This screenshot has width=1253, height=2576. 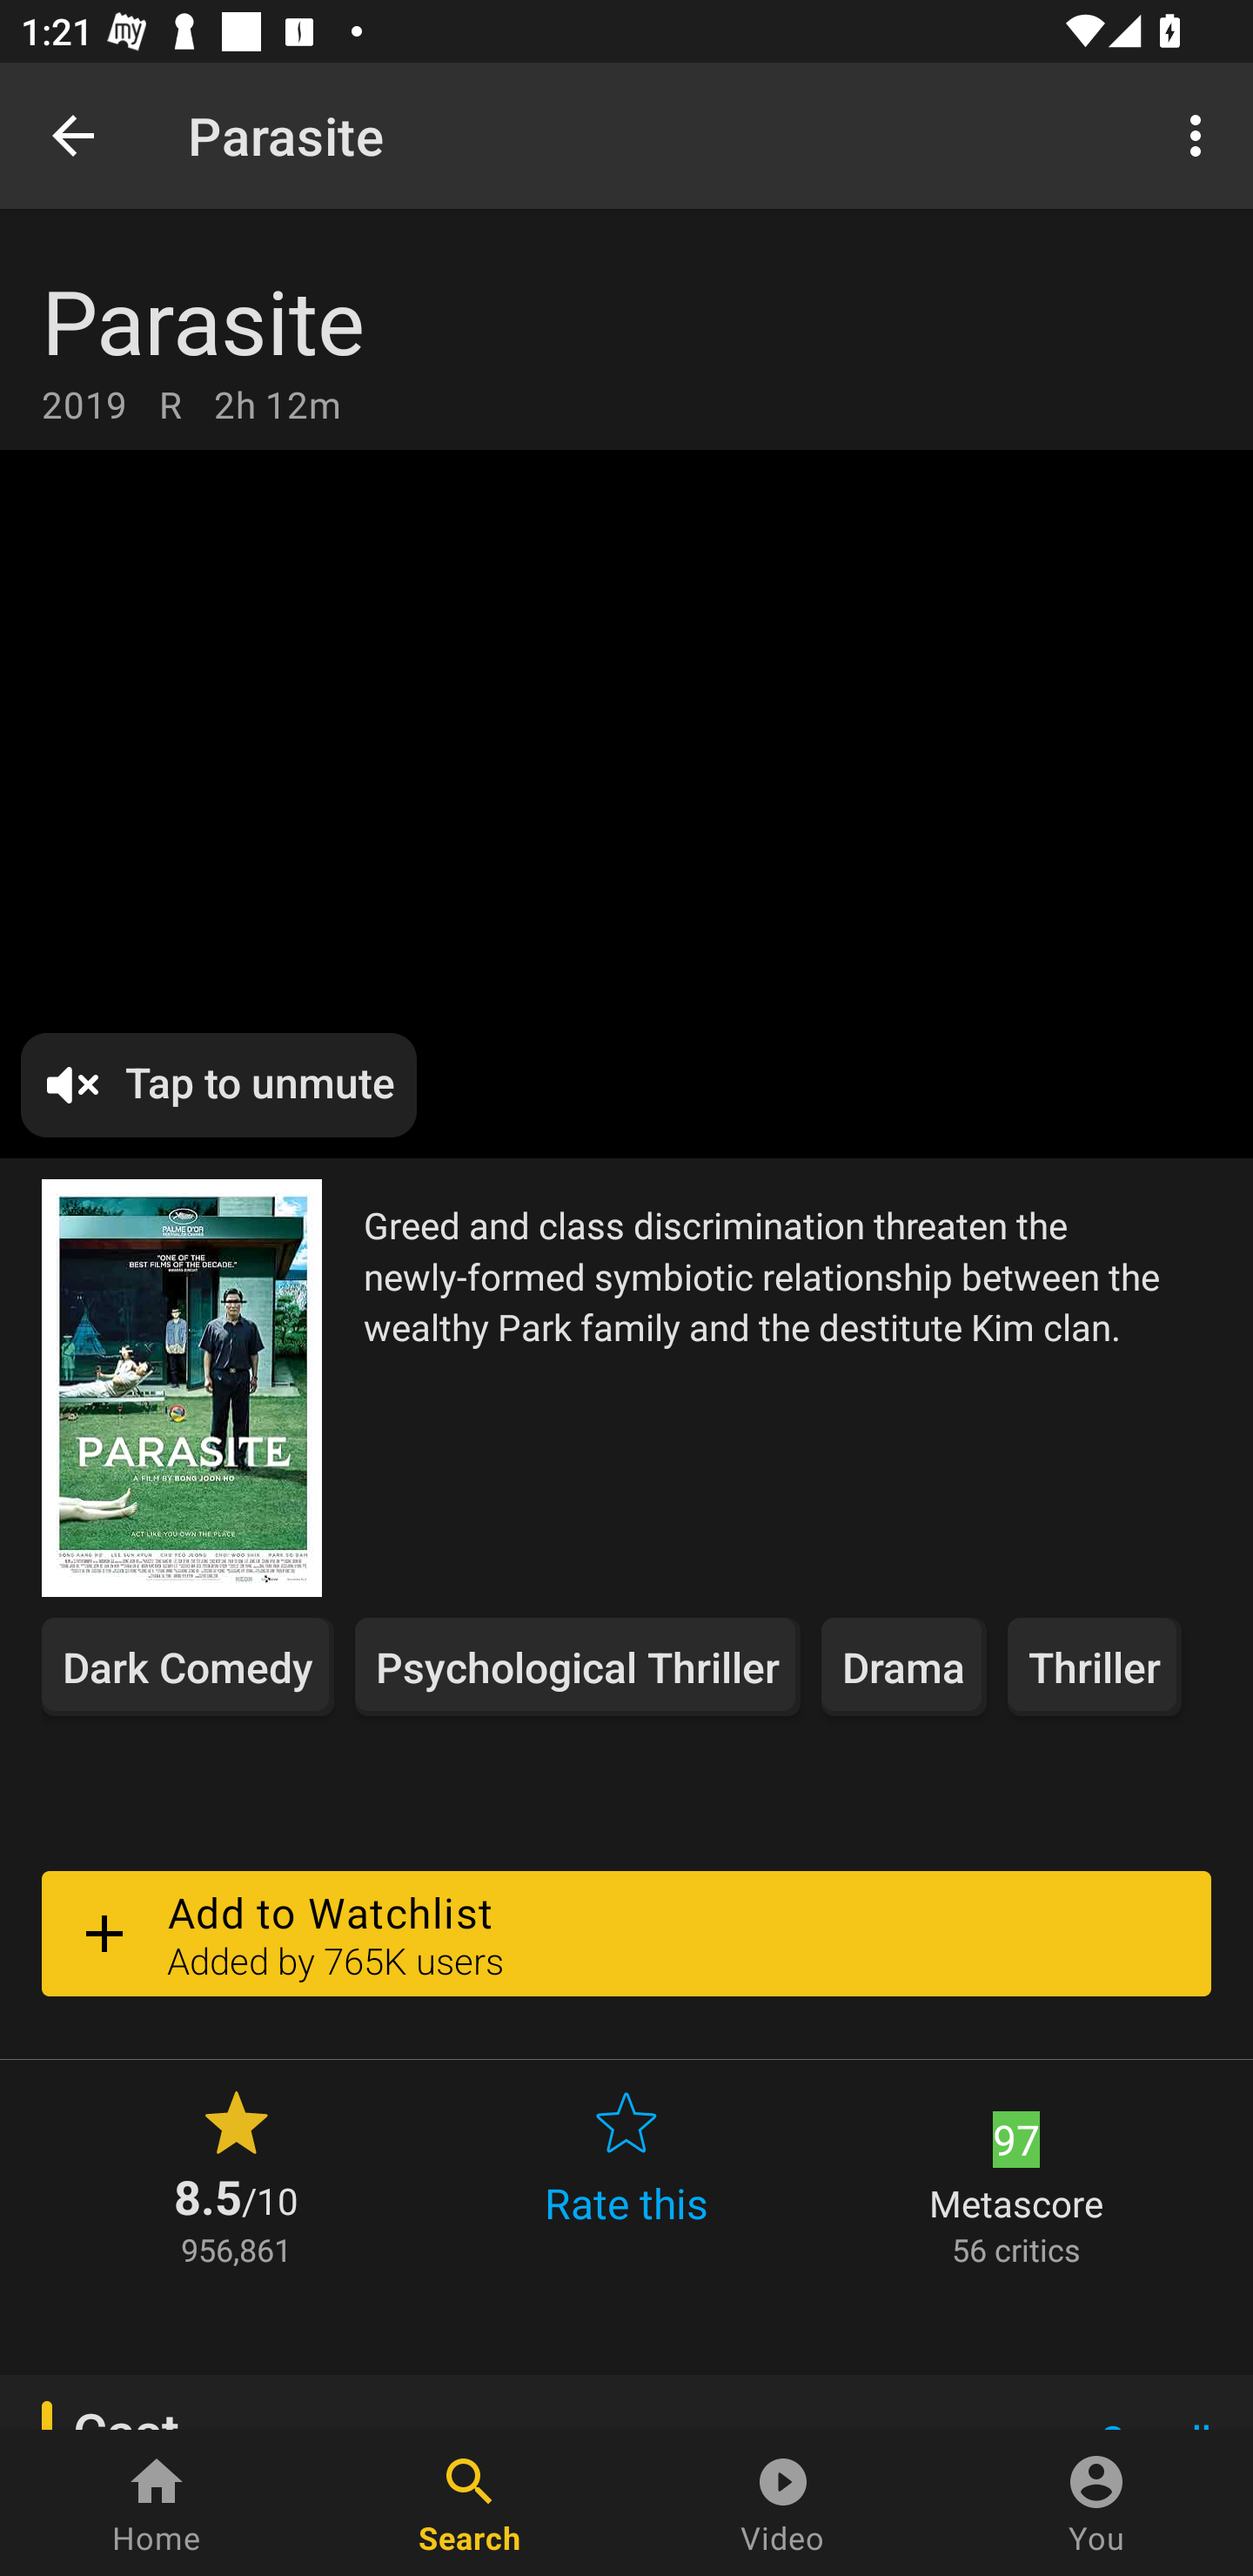 What do you see at coordinates (157, 2503) in the screenshot?
I see `Home` at bounding box center [157, 2503].